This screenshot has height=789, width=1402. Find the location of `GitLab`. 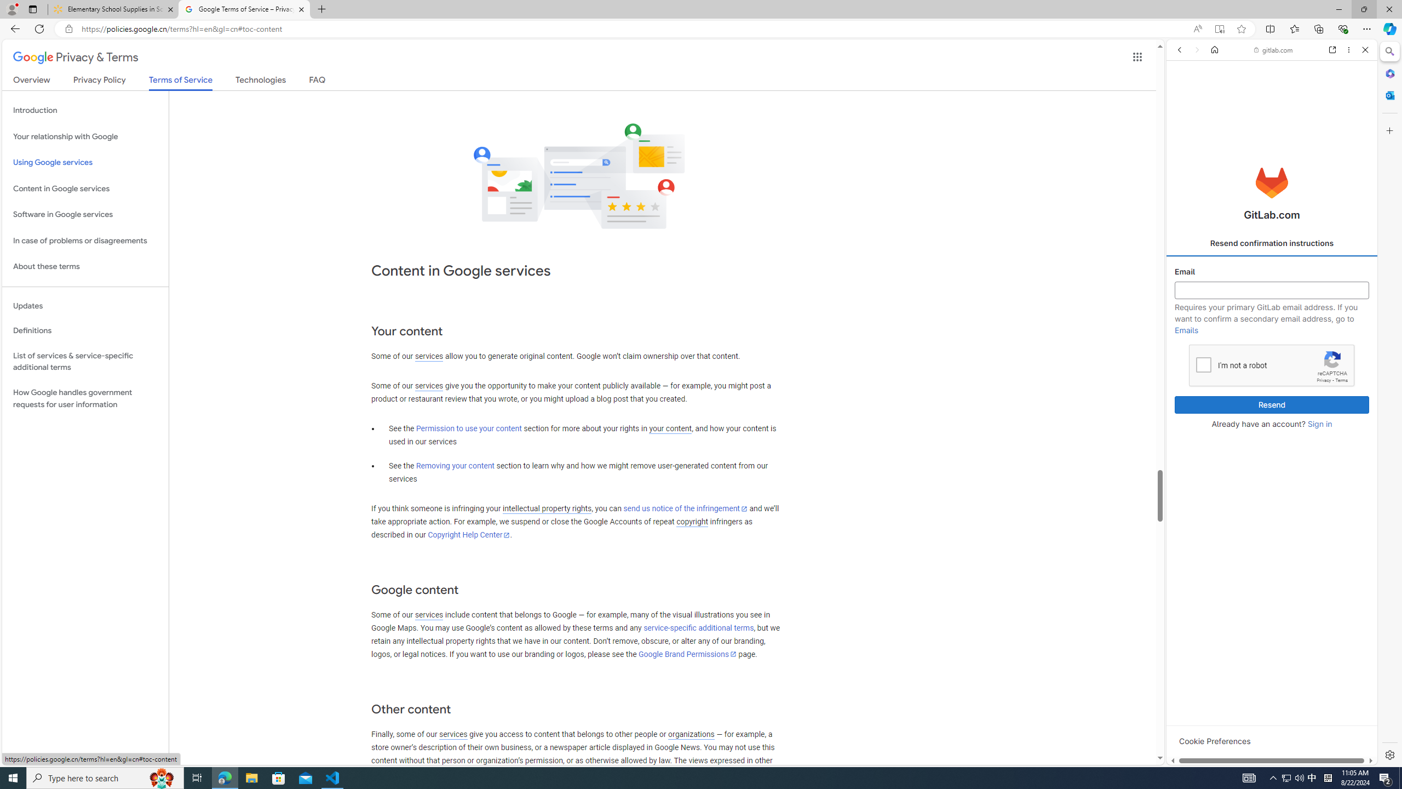

GitLab is located at coordinates (1230, 765).